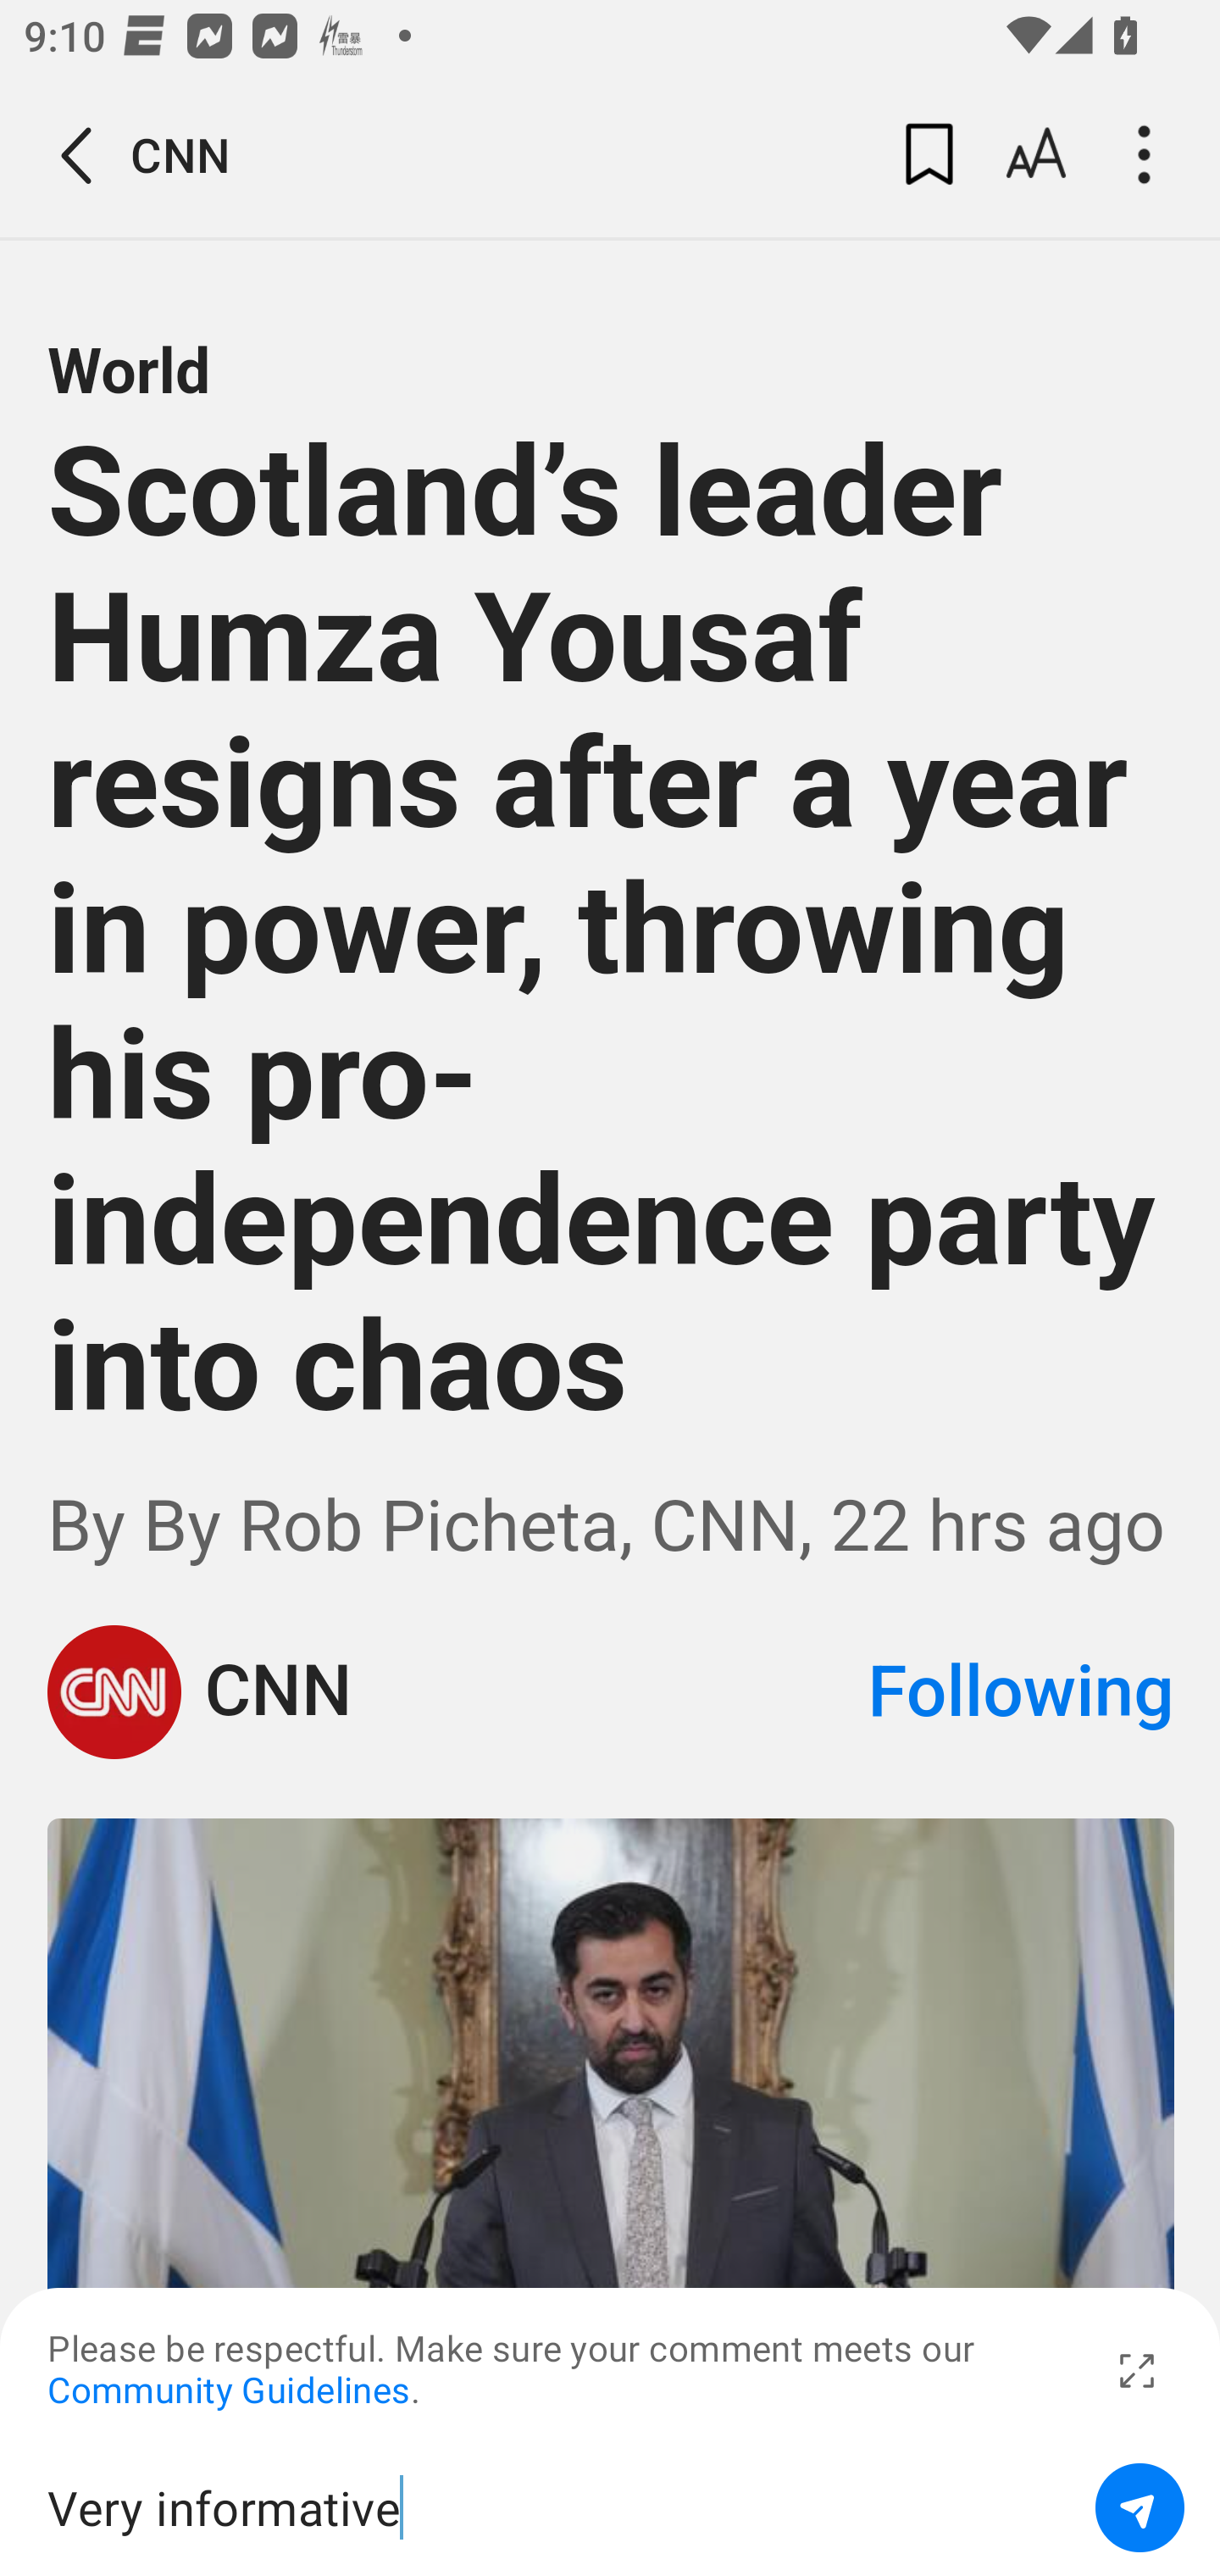 Image resolution: width=1220 pixels, height=2576 pixels. Describe the element at coordinates (559, 2507) in the screenshot. I see `Very informative` at that location.